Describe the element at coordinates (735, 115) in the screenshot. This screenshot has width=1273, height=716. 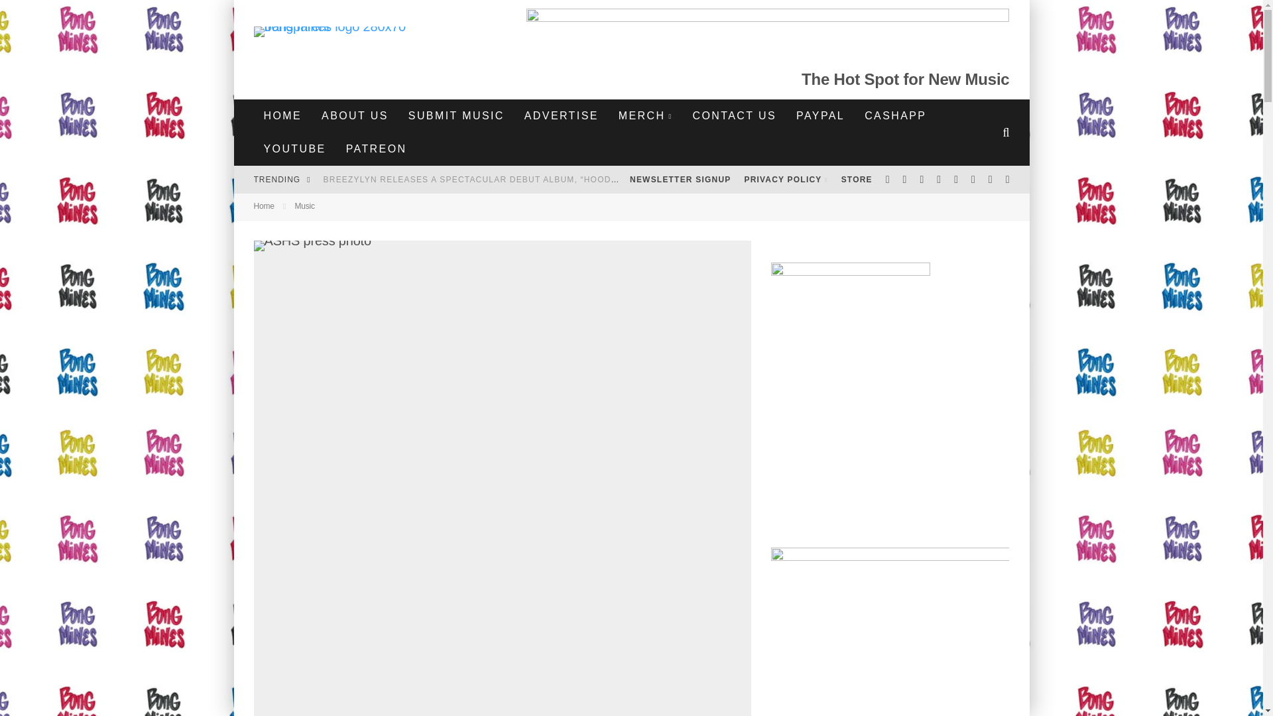
I see `CONTACT US` at that location.